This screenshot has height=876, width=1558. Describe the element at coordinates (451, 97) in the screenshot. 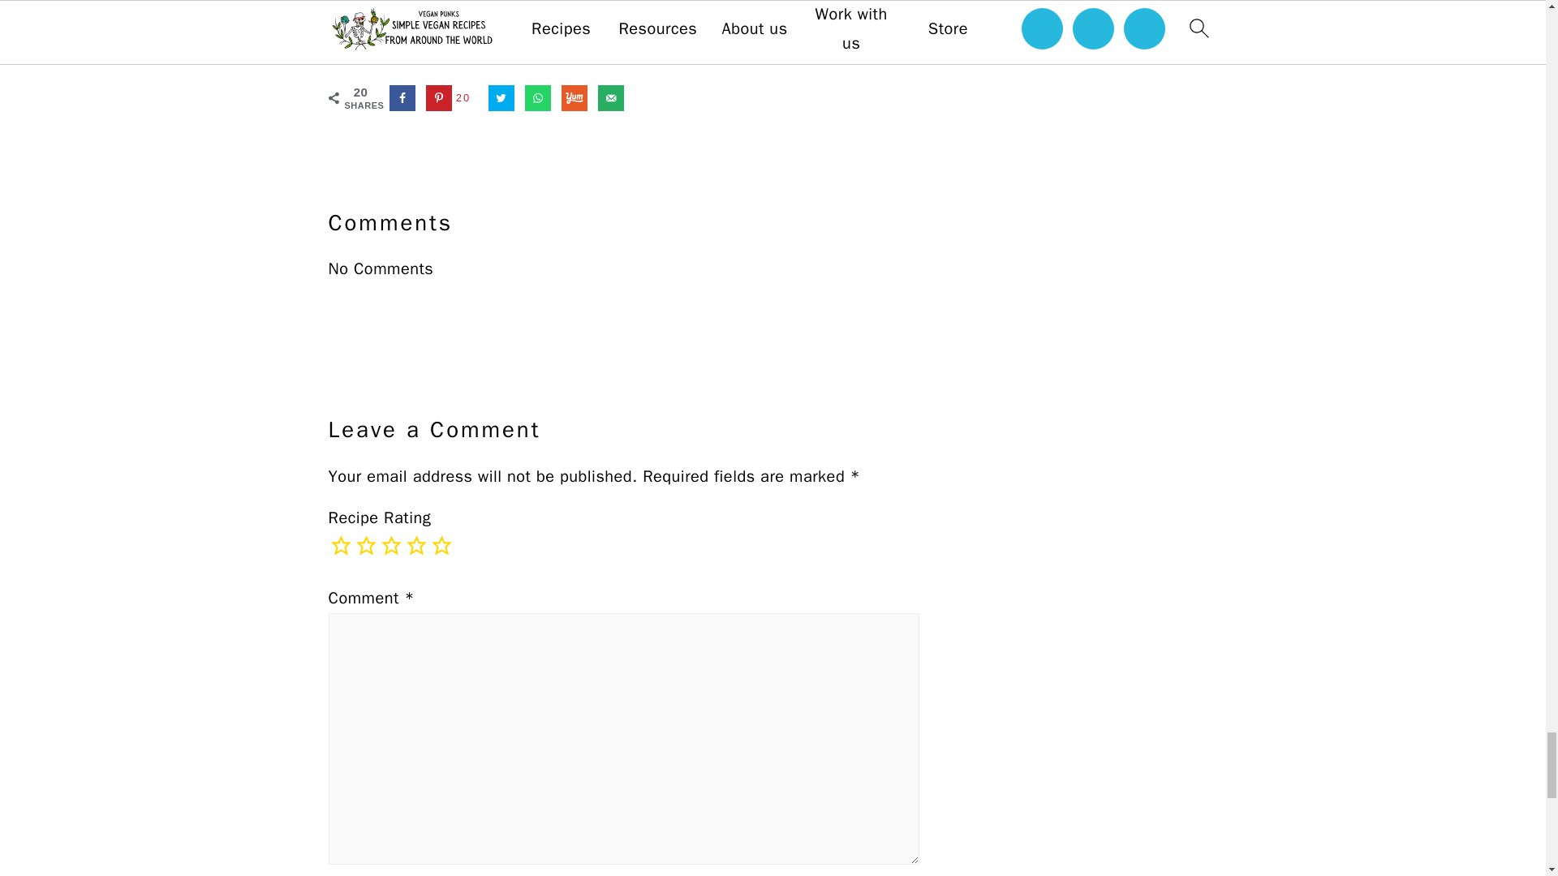

I see `Save to Pinterest` at that location.